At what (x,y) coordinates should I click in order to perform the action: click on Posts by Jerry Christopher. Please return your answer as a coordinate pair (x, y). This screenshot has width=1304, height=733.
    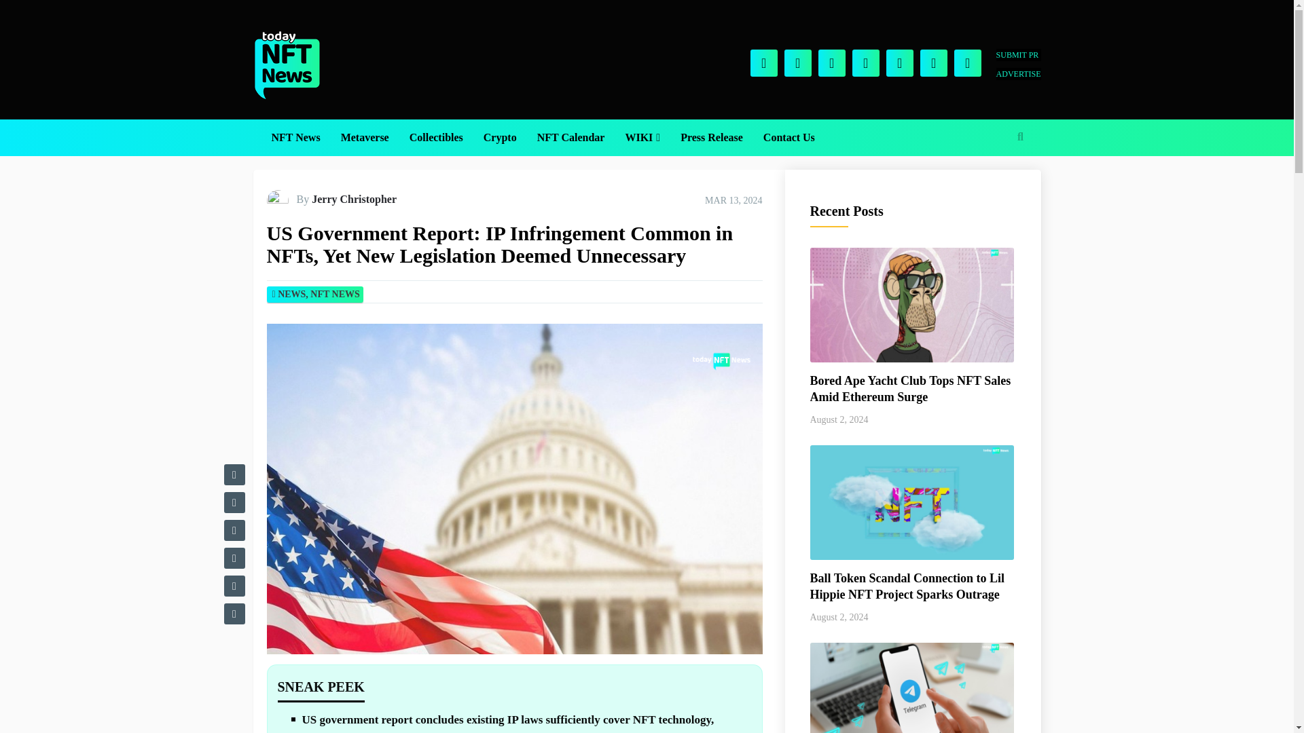
    Looking at the image, I should click on (353, 200).